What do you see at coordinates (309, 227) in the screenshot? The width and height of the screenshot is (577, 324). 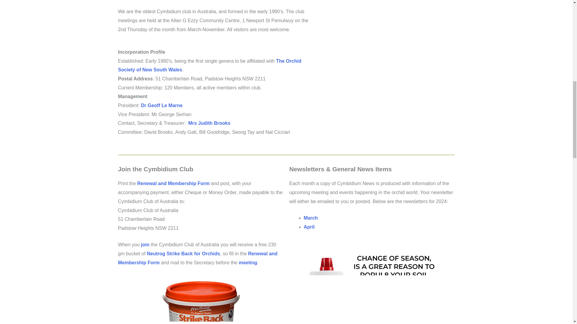 I see `April` at bounding box center [309, 227].